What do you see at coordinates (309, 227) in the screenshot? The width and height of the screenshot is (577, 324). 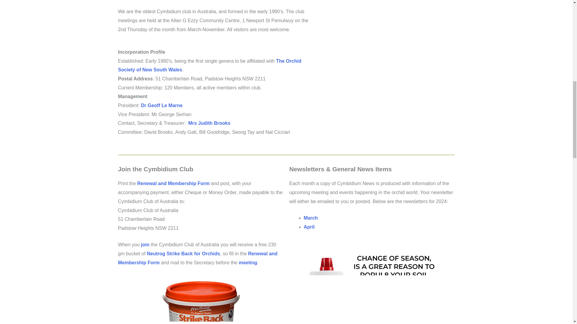 I see `April` at bounding box center [309, 227].